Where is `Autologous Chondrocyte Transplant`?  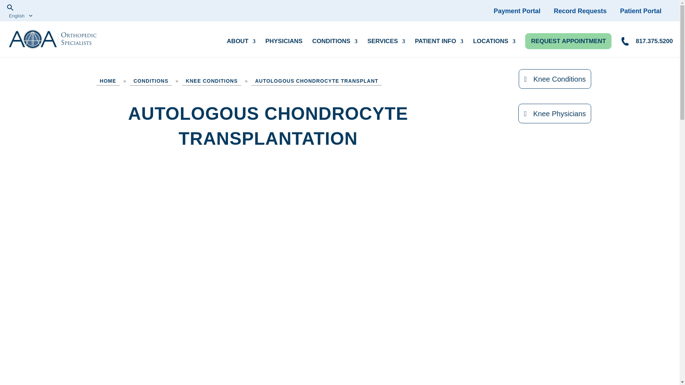
Autologous Chondrocyte Transplant is located at coordinates (316, 81).